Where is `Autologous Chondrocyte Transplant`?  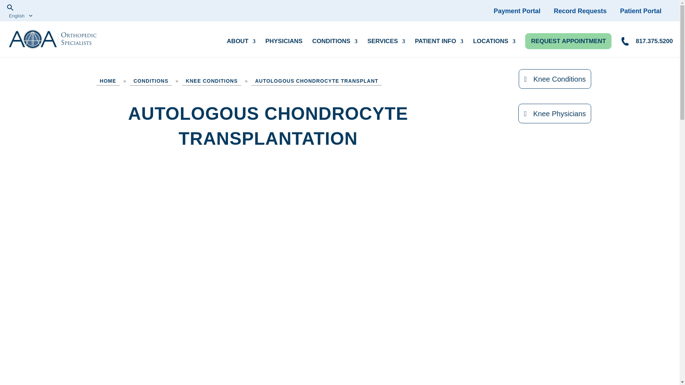
Autologous Chondrocyte Transplant is located at coordinates (316, 81).